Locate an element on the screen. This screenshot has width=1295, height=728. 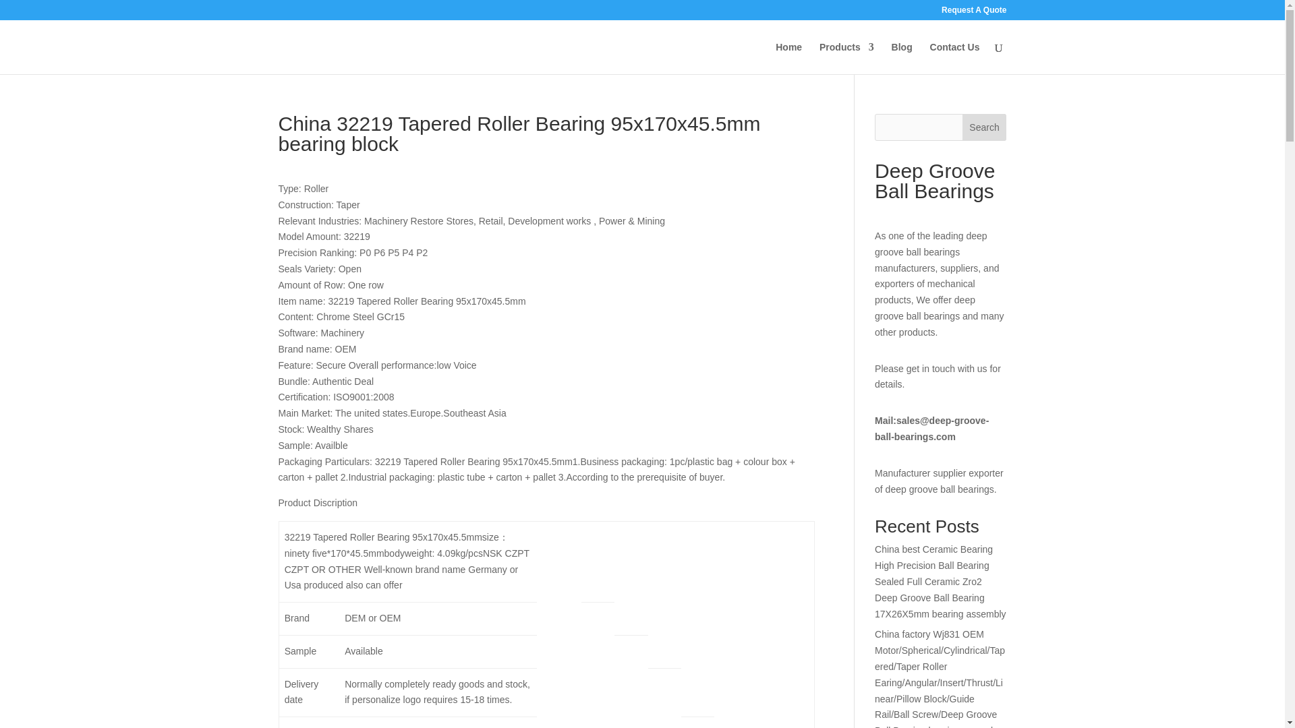
Request A Quote is located at coordinates (973, 13).